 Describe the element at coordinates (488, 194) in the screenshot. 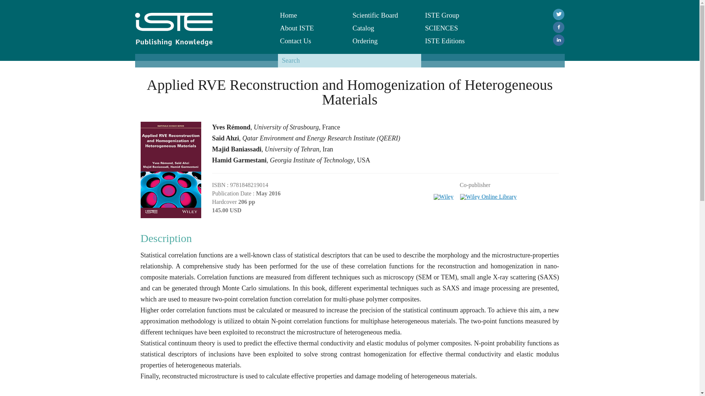

I see `Wiley Online Library` at that location.